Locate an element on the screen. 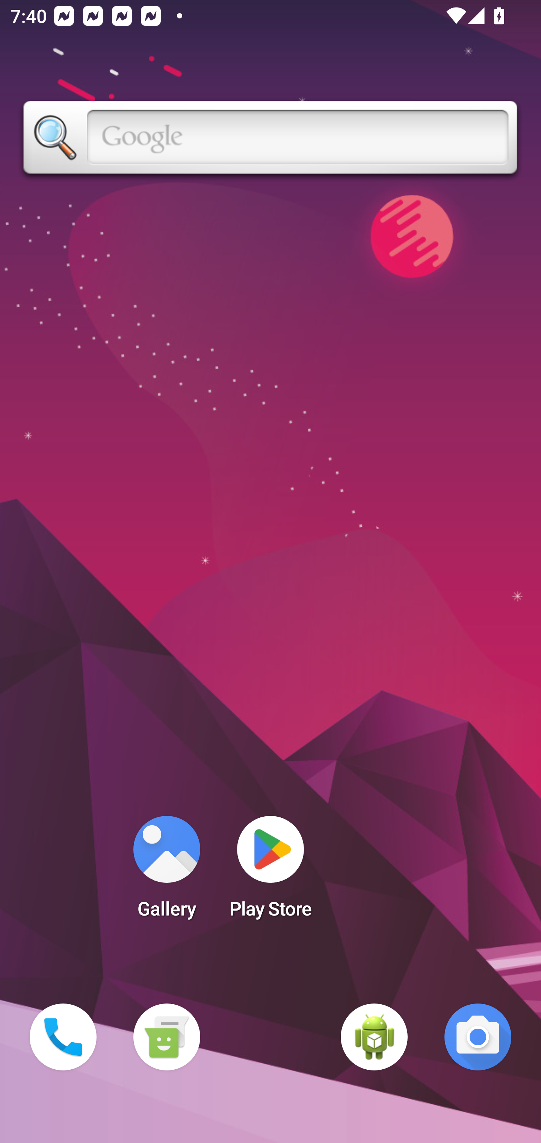  Play Store is located at coordinates (270, 872).